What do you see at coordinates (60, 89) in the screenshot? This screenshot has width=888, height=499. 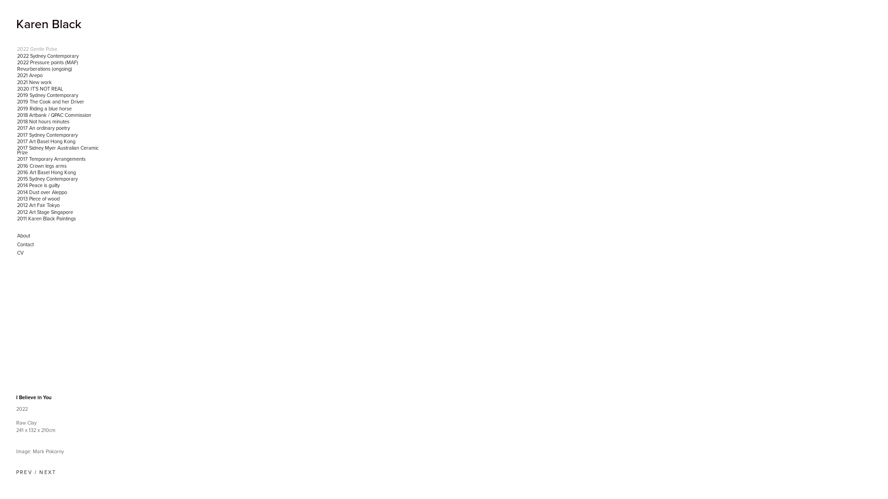 I see `2020 IT'S NOT REAL` at bounding box center [60, 89].